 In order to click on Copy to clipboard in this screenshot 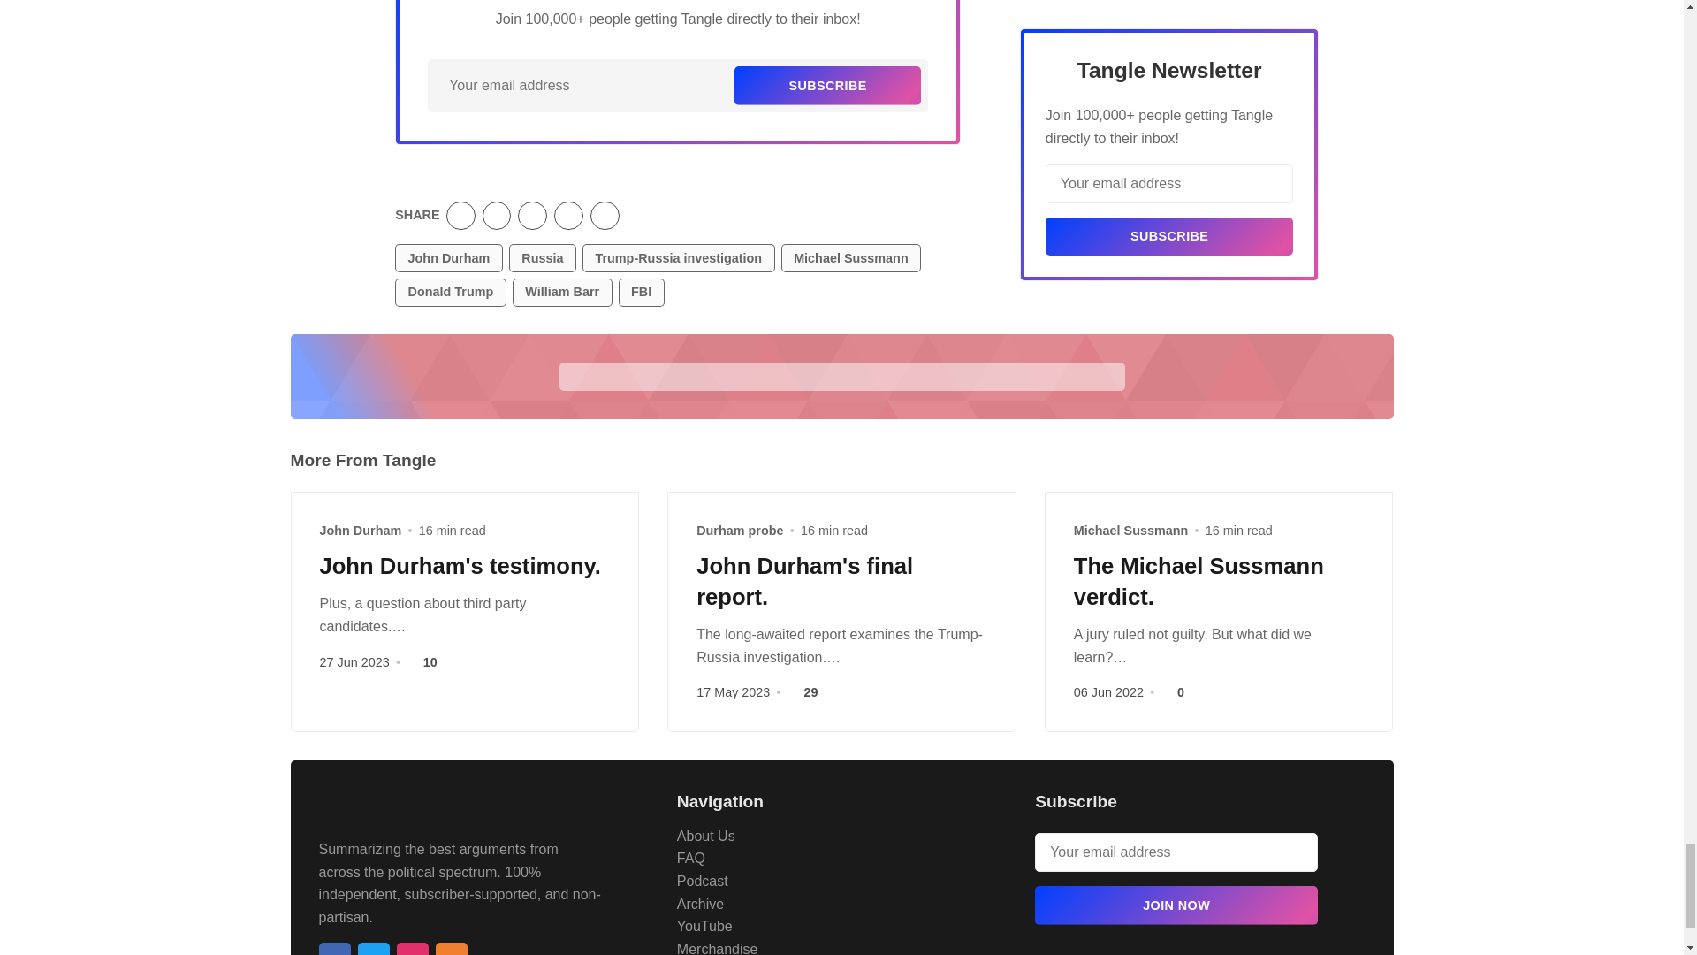, I will do `click(605, 216)`.